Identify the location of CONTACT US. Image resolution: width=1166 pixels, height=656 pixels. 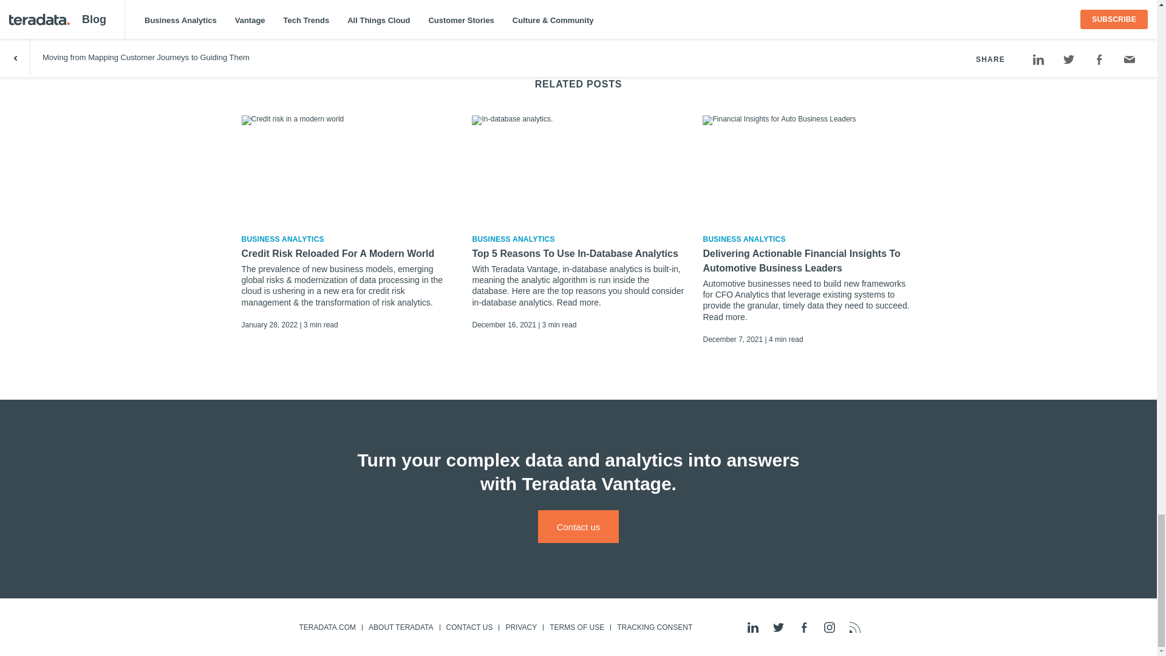
(469, 627).